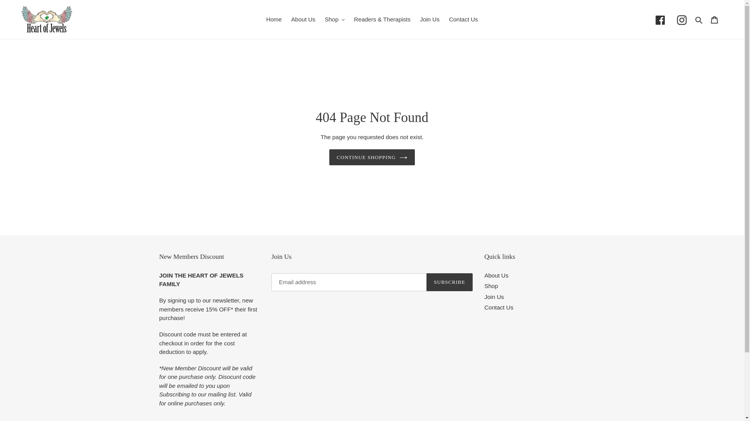 The image size is (750, 421). Describe the element at coordinates (304, 19) in the screenshot. I see `About Us` at that location.